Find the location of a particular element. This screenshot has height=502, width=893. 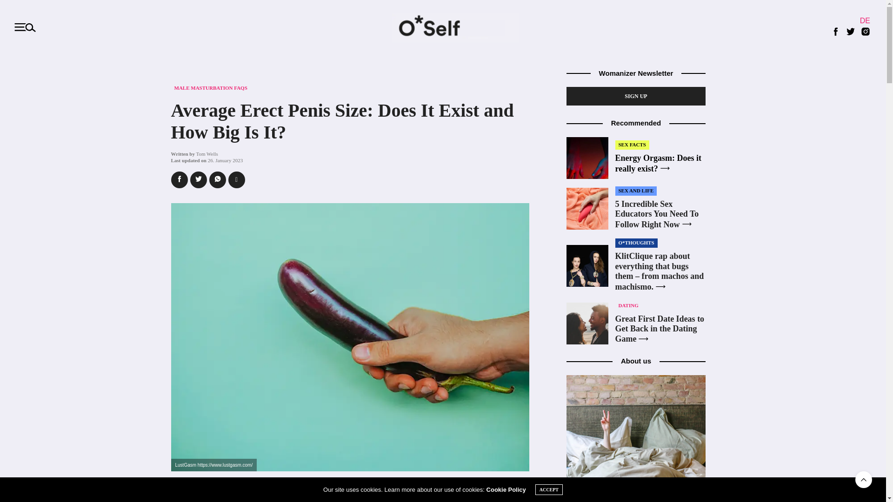

Tom Wells is located at coordinates (207, 153).